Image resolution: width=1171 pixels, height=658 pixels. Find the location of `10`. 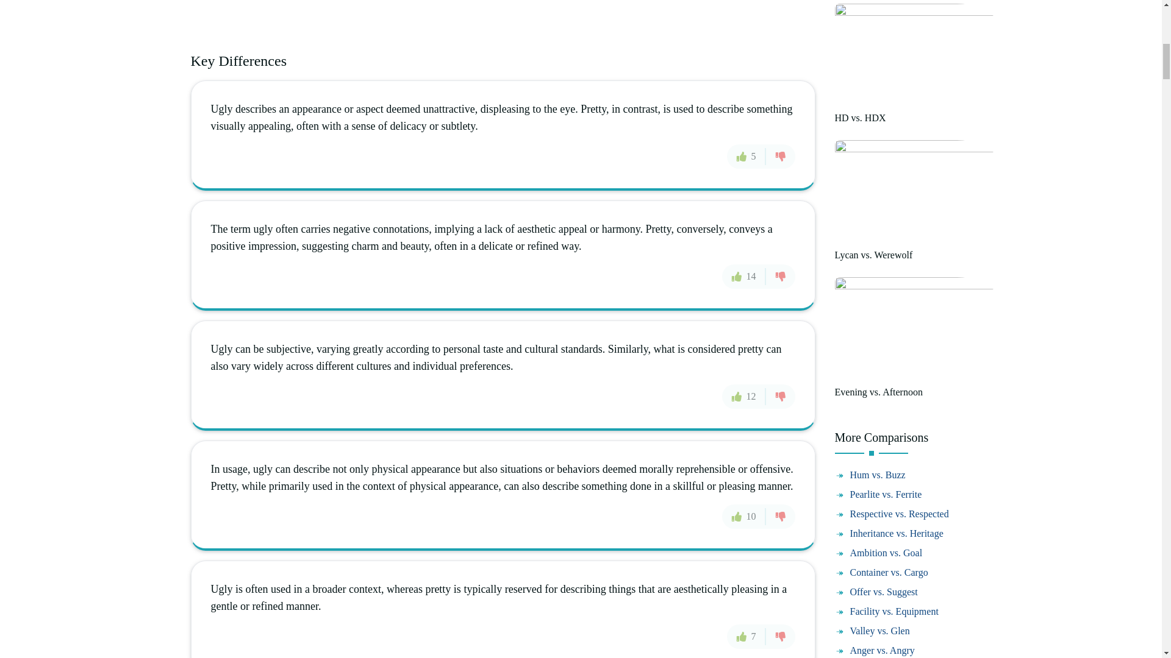

10 is located at coordinates (744, 517).